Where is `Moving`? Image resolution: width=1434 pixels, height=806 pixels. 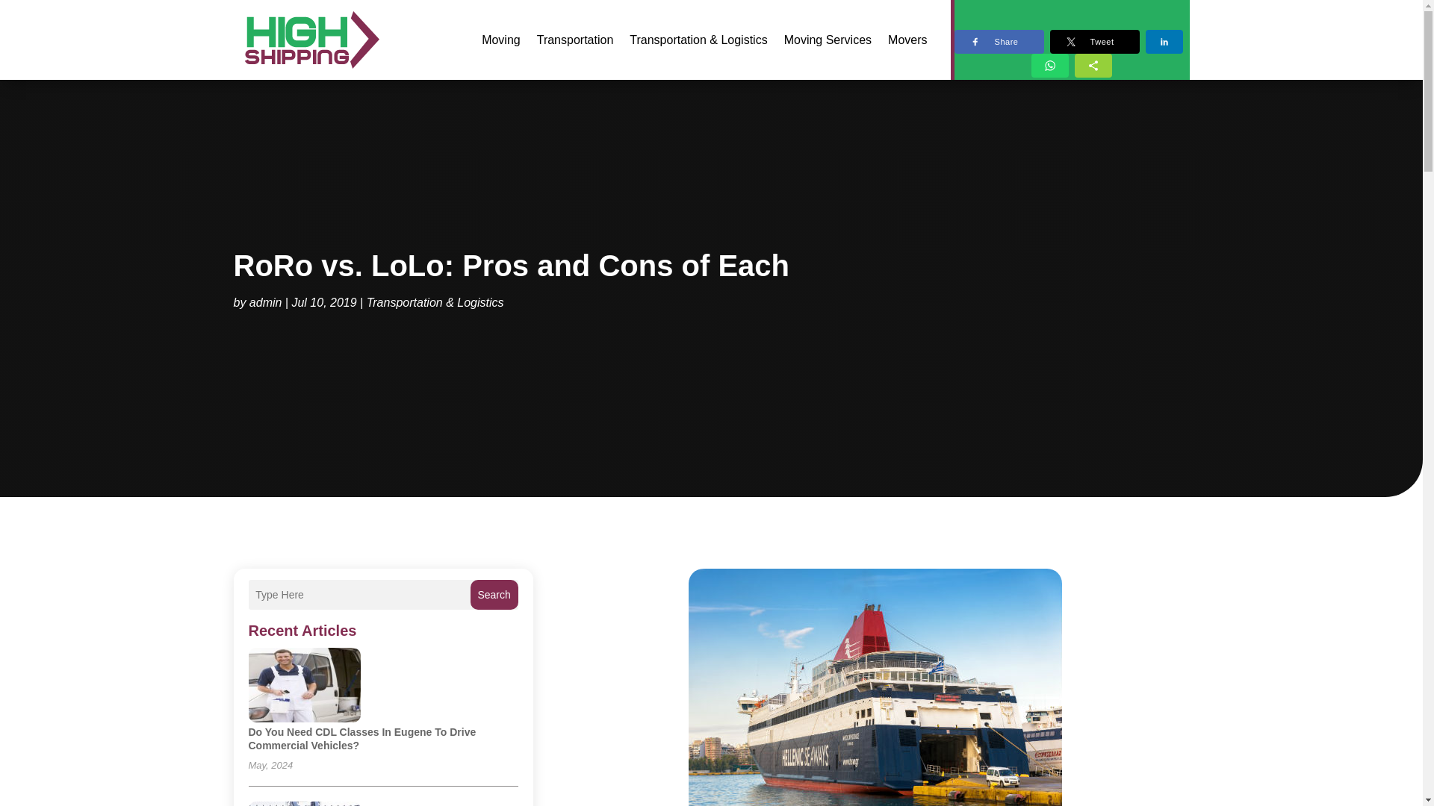
Moving is located at coordinates (500, 40).